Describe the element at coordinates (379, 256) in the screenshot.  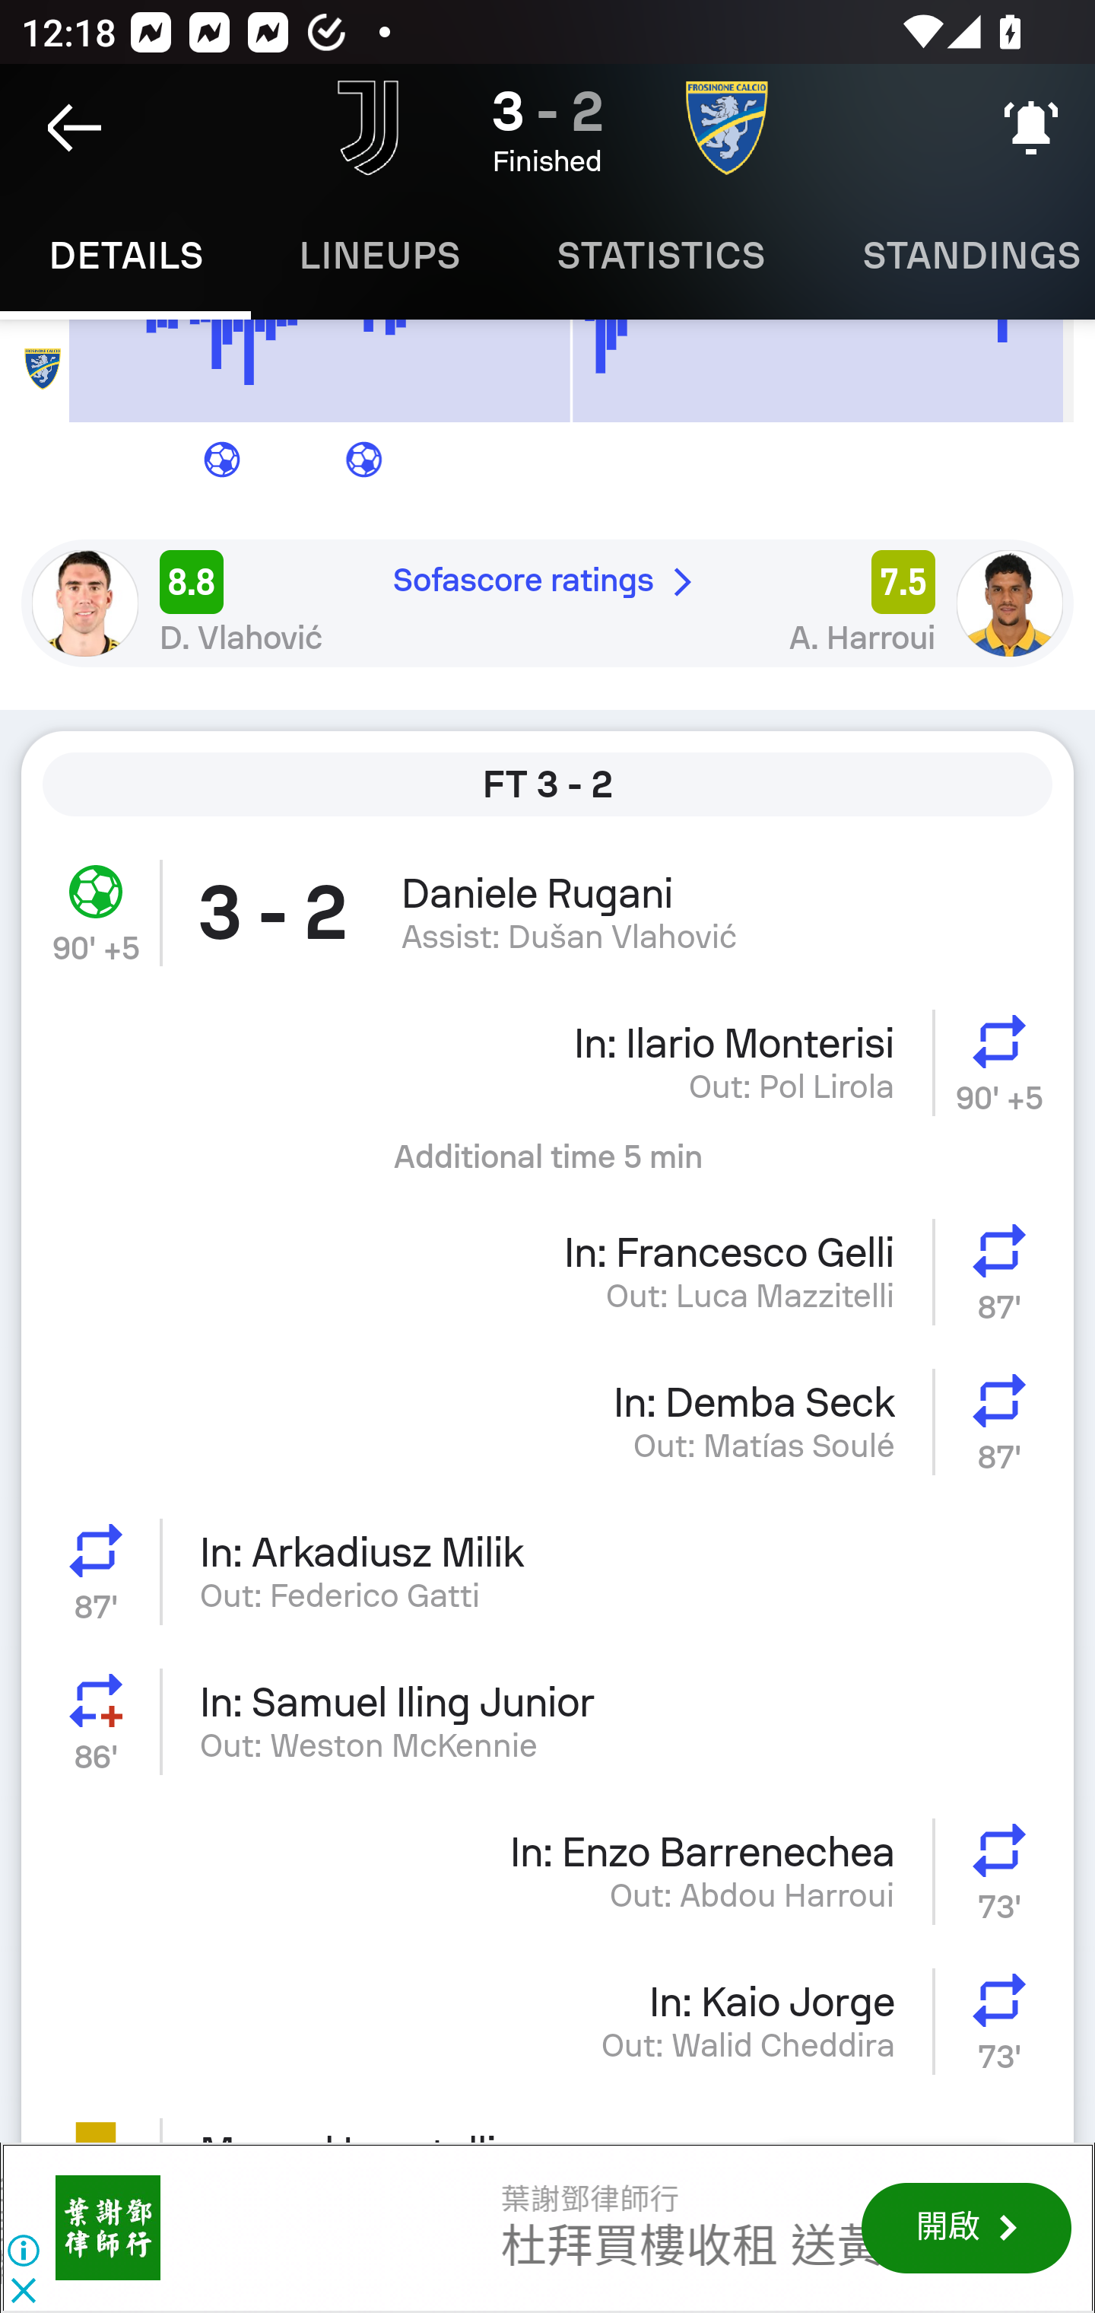
I see `Lineups LINEUPS` at that location.